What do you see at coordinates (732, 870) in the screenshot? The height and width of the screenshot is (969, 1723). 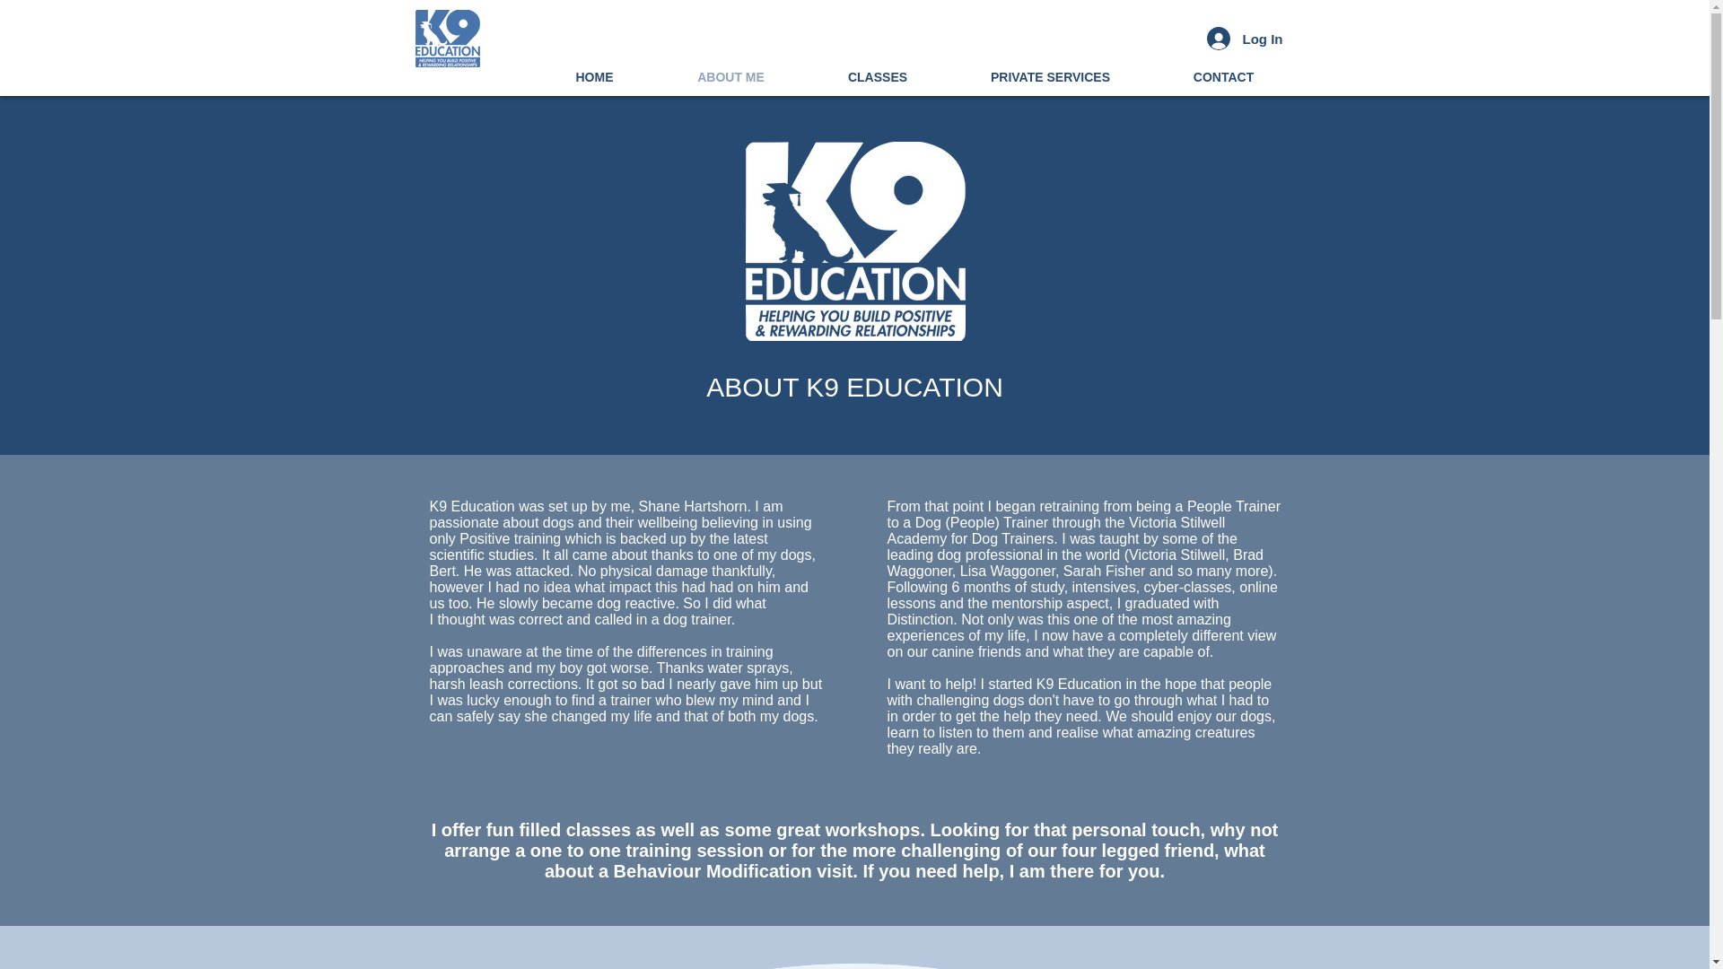 I see `Behaviour Modification visit` at bounding box center [732, 870].